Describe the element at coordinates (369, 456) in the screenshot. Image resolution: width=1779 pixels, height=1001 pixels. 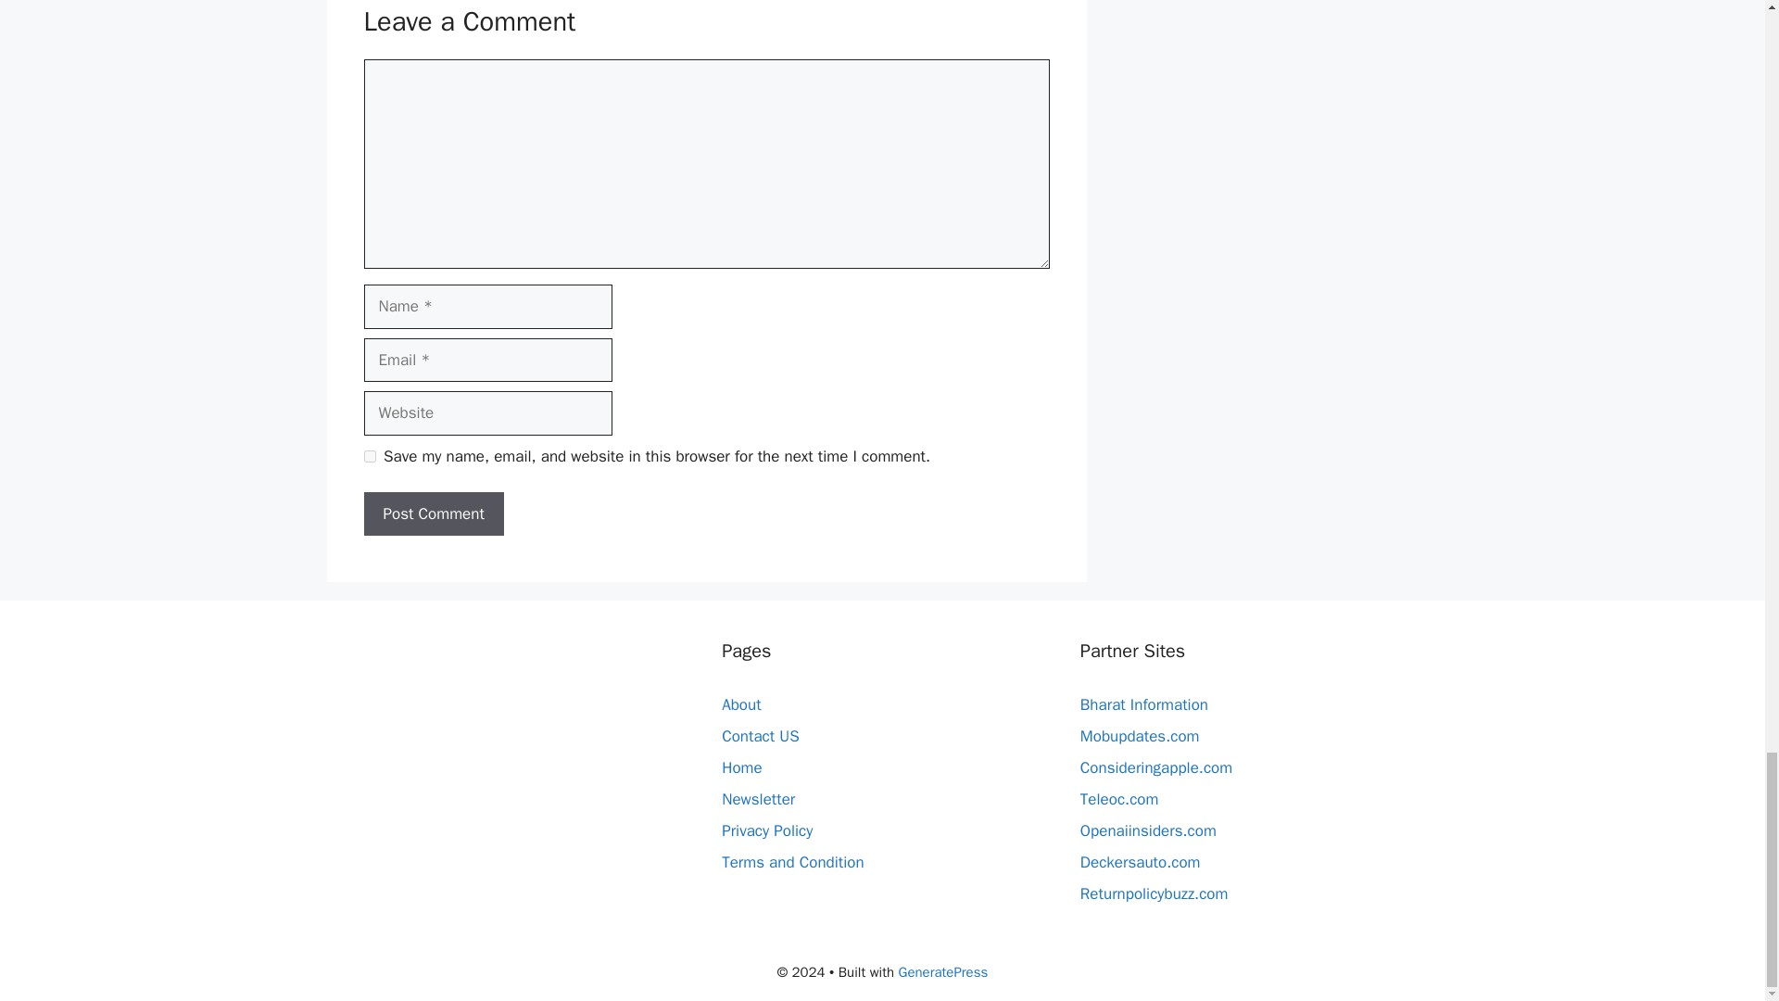
I see `yes` at that location.